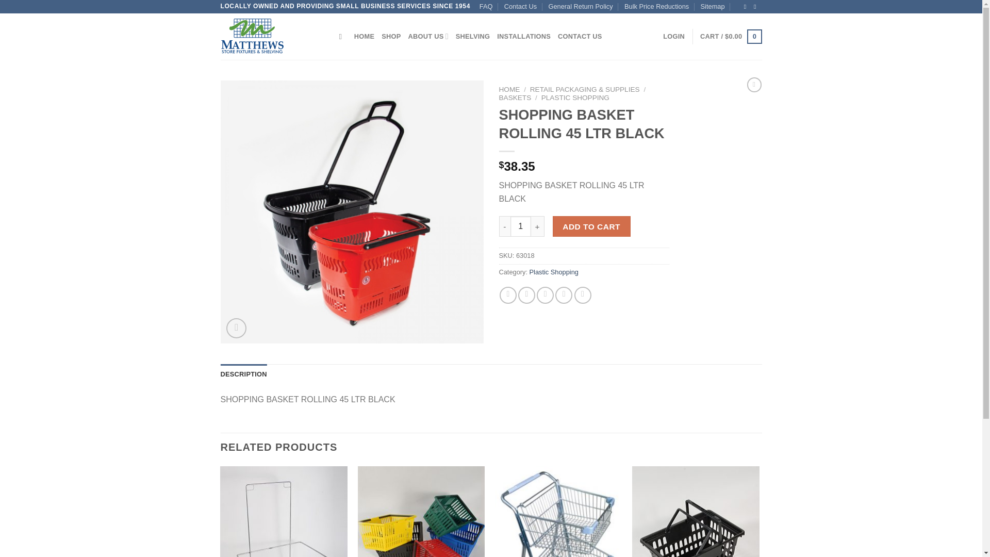 The height and width of the screenshot is (557, 990). Describe the element at coordinates (554, 271) in the screenshot. I see `Plastic Shopping` at that location.